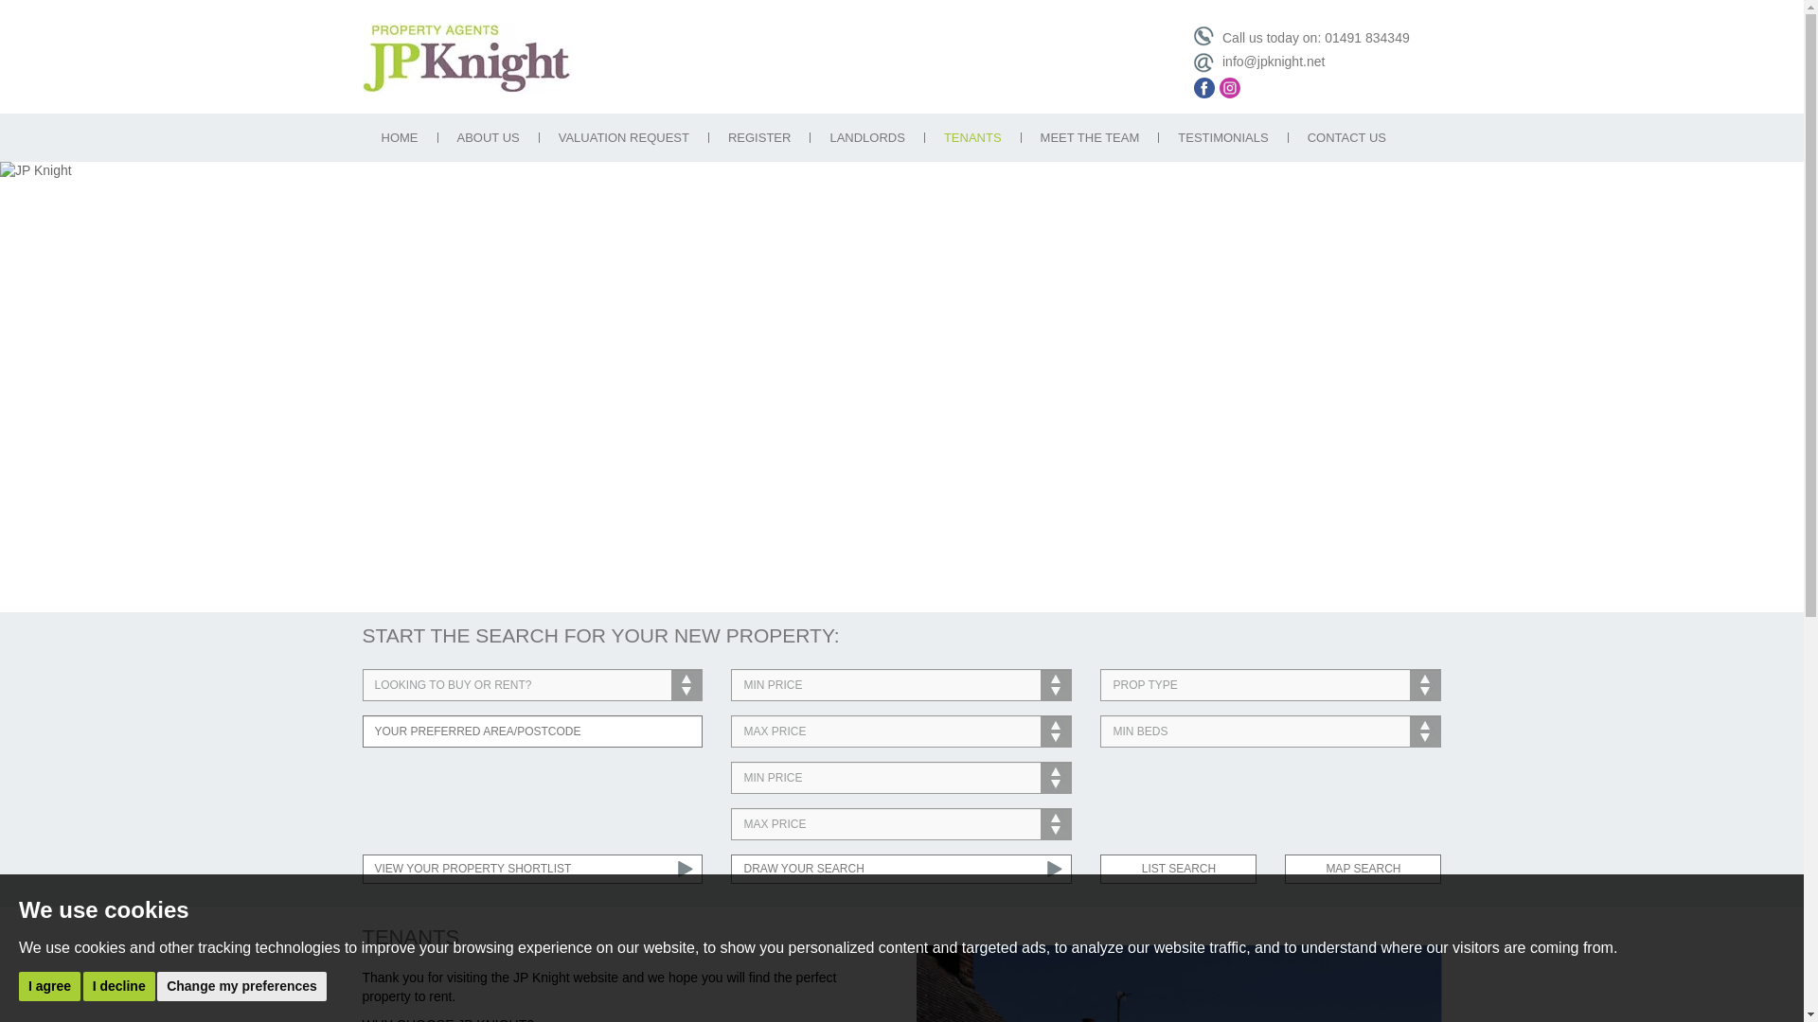  I want to click on REGISTER, so click(758, 138).